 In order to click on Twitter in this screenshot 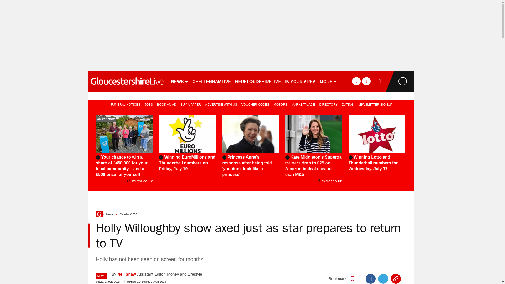, I will do `click(383, 279)`.